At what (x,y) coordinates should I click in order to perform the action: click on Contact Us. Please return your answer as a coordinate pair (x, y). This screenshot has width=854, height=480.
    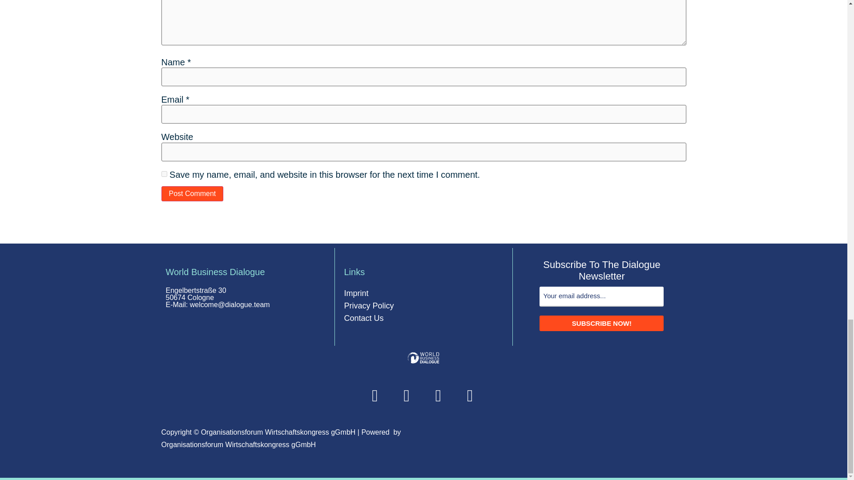
    Looking at the image, I should click on (364, 318).